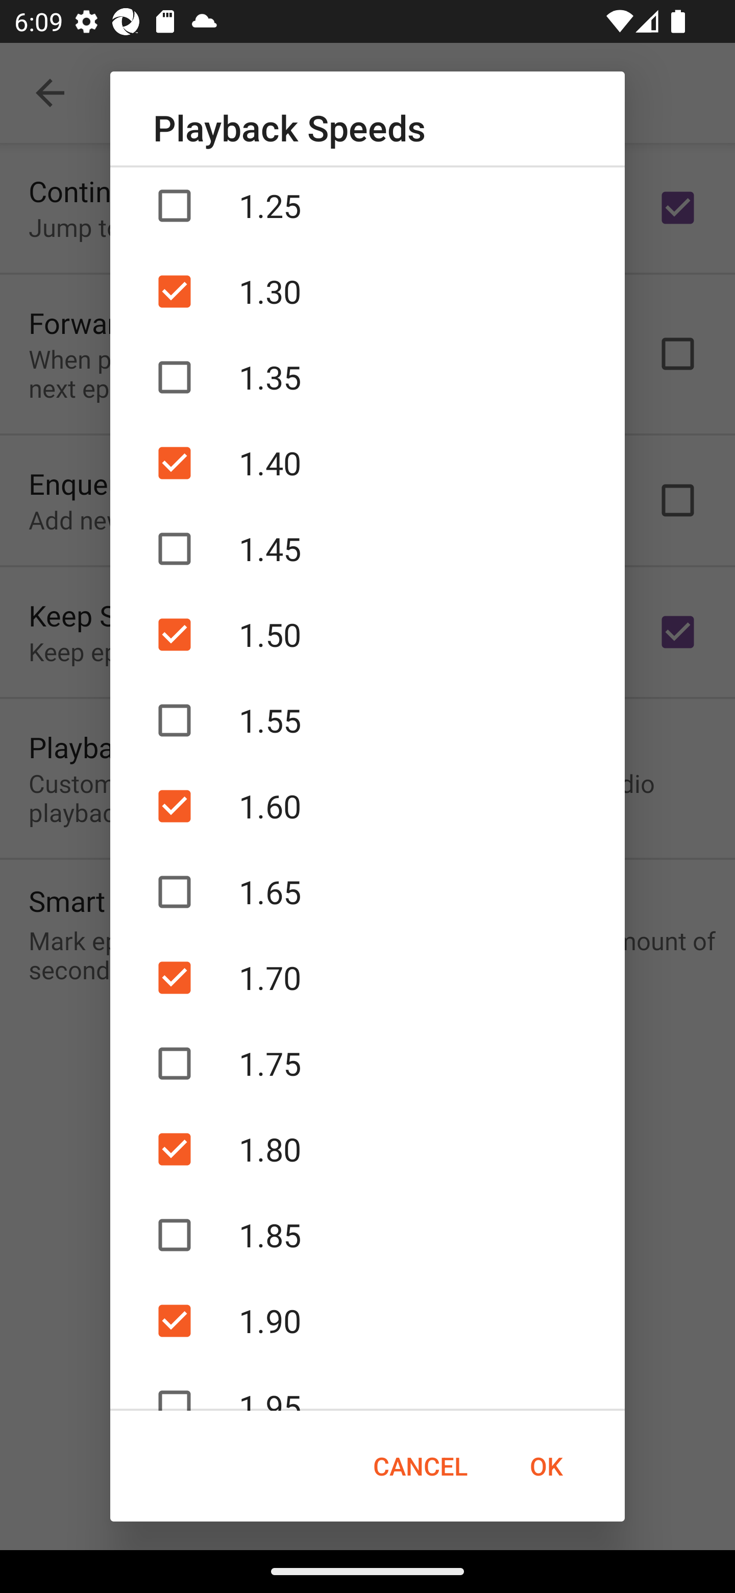 The height and width of the screenshot is (1593, 735). I want to click on 1.40, so click(367, 464).